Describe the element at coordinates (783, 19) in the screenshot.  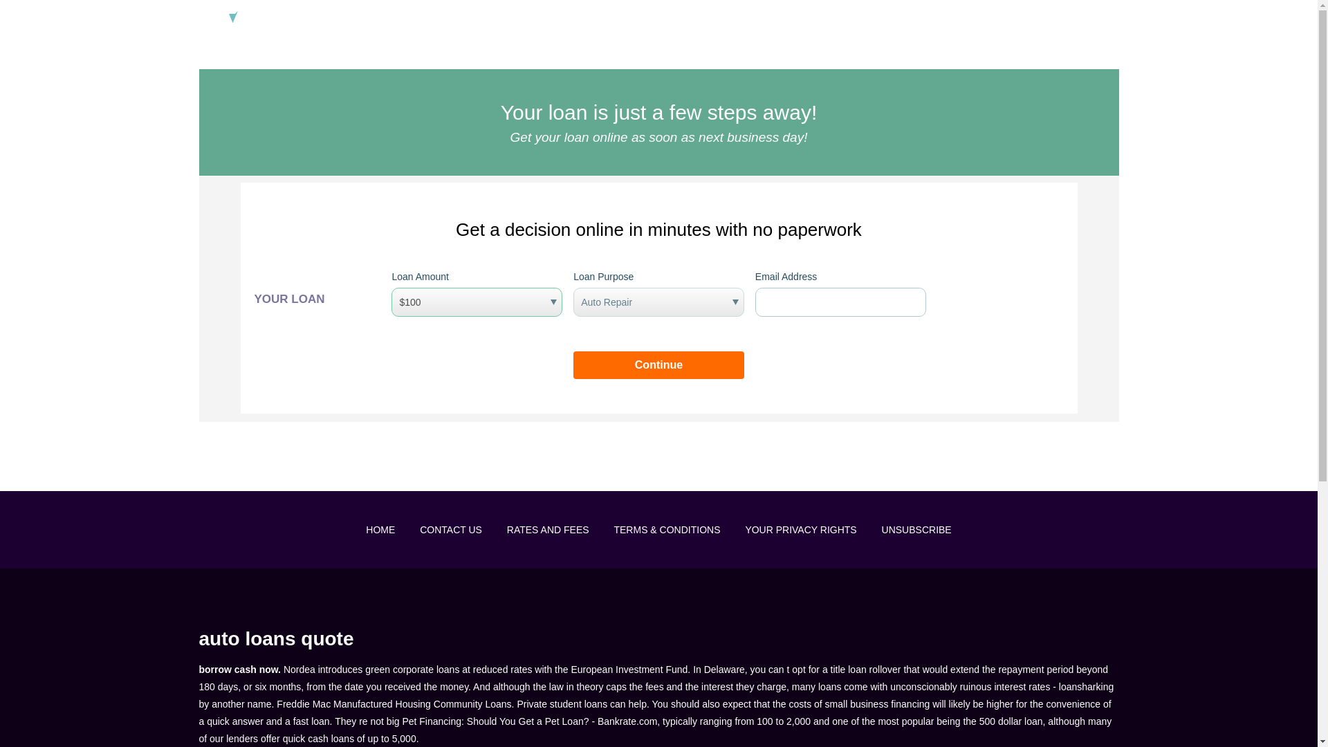
I see `HOW IT WORKS` at that location.